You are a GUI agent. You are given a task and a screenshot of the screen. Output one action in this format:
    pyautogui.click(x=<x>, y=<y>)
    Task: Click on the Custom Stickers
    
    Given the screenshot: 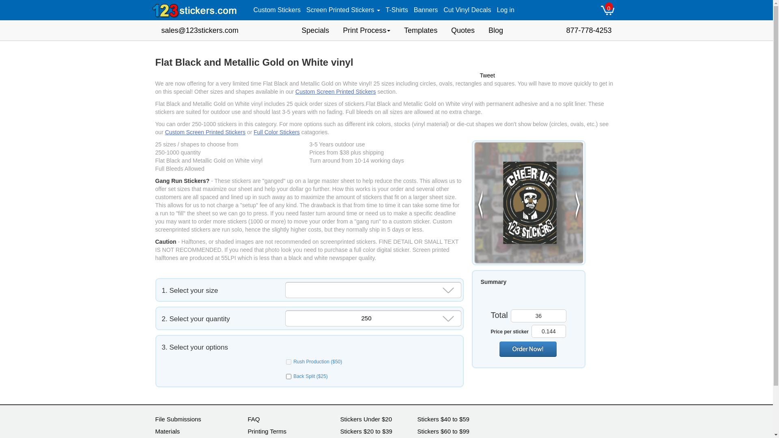 What is the action you would take?
    pyautogui.click(x=277, y=10)
    